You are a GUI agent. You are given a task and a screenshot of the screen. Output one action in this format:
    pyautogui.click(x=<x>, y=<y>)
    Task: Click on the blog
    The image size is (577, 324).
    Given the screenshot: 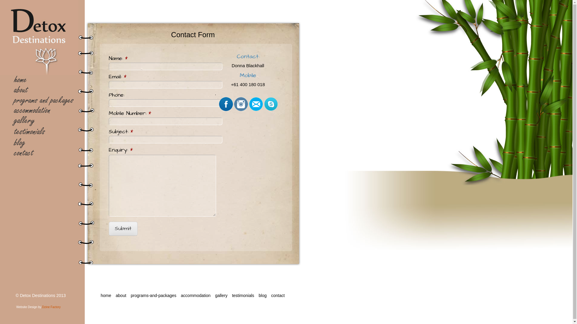 What is the action you would take?
    pyautogui.click(x=44, y=143)
    